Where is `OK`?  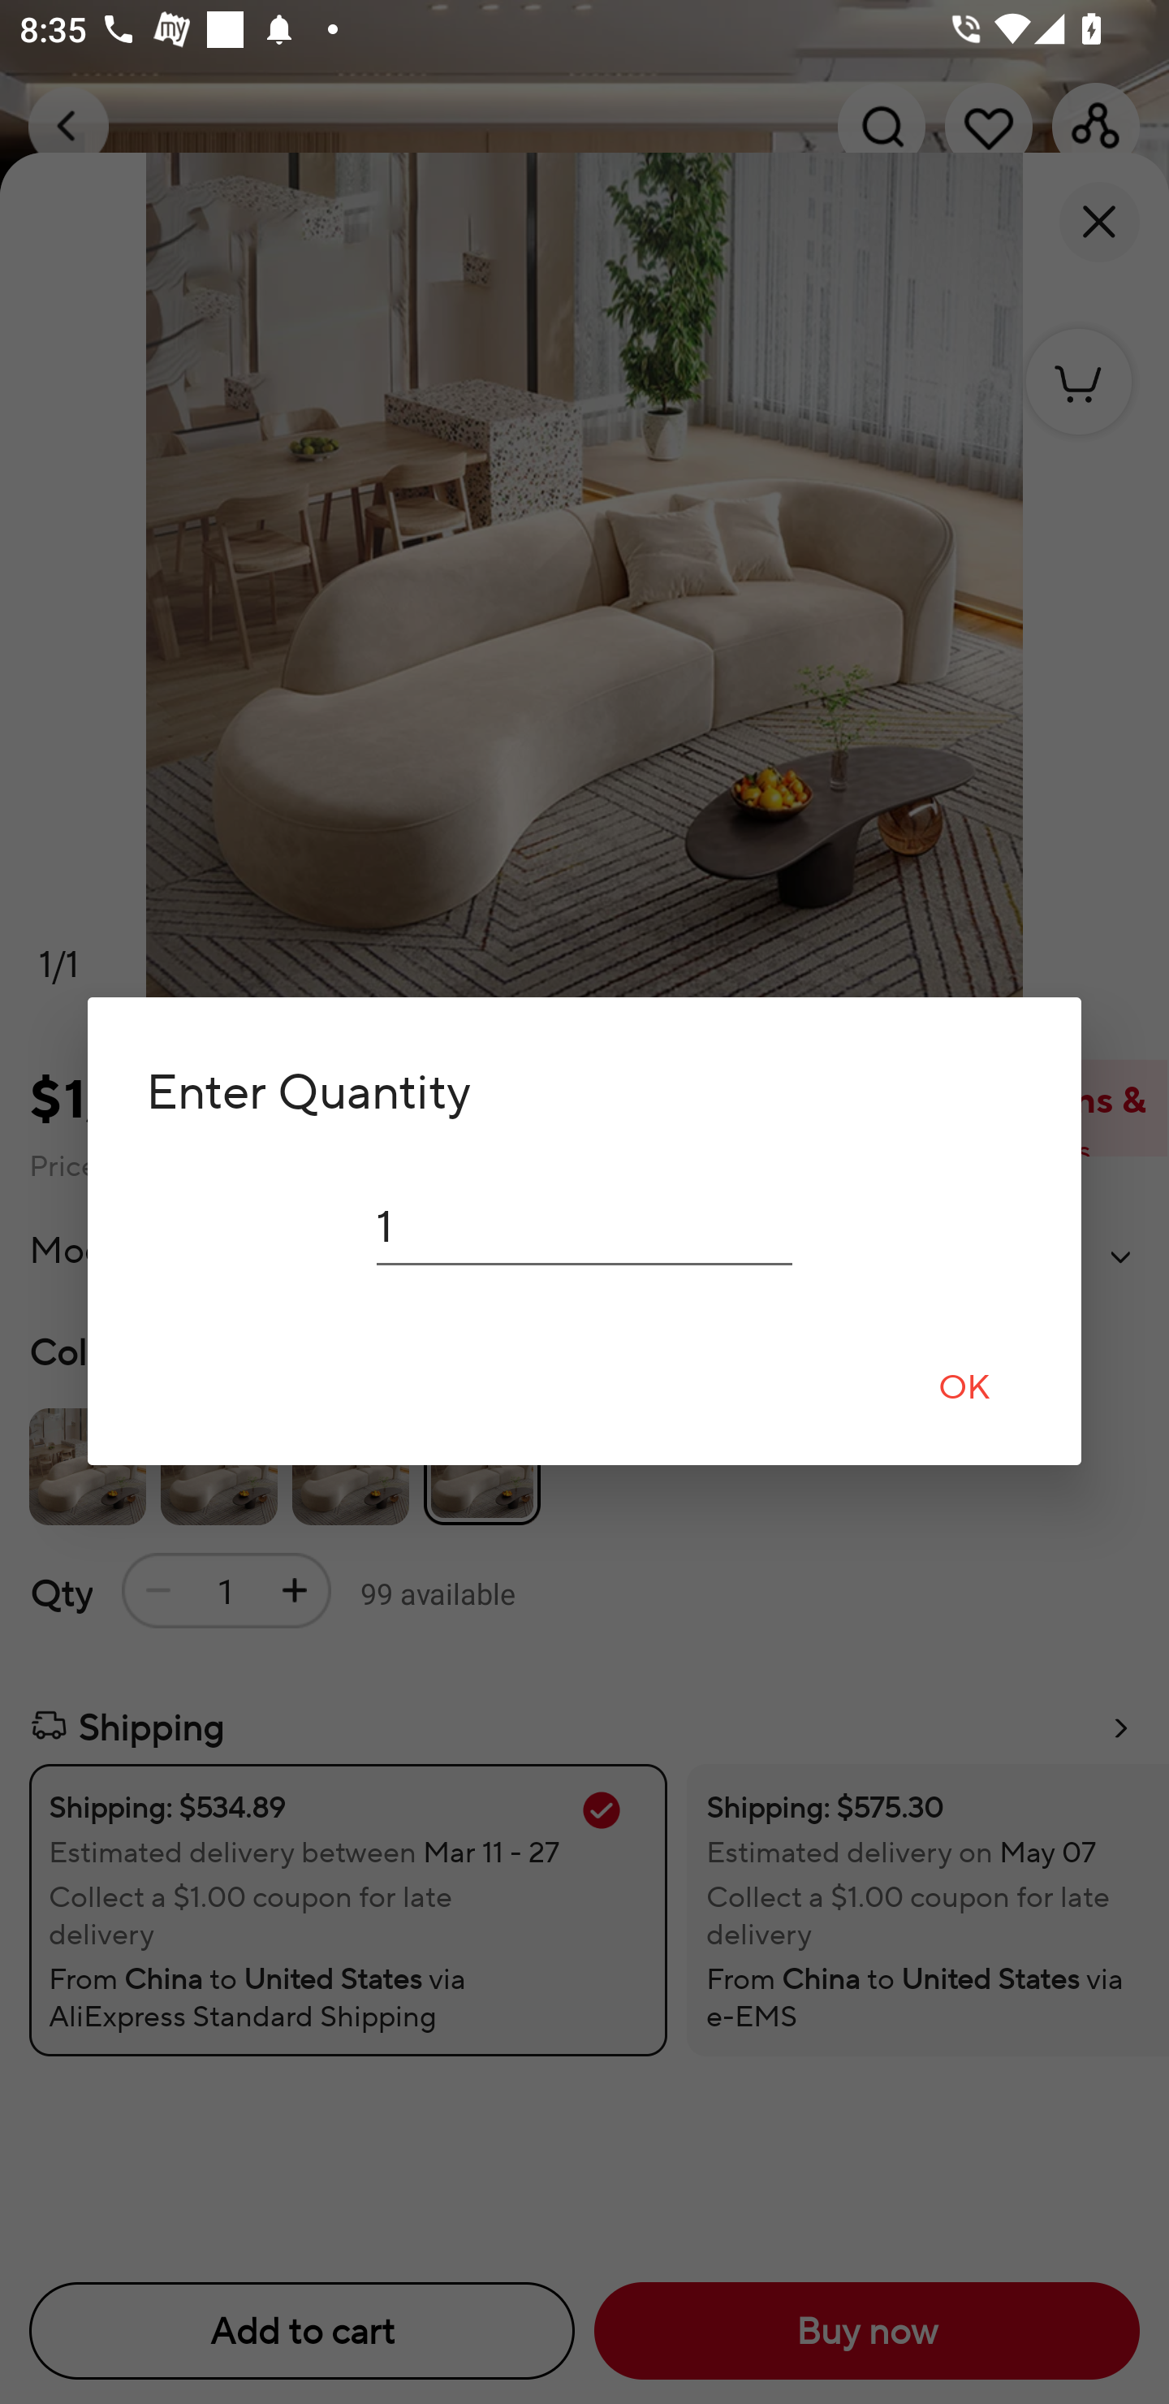
OK is located at coordinates (964, 1386).